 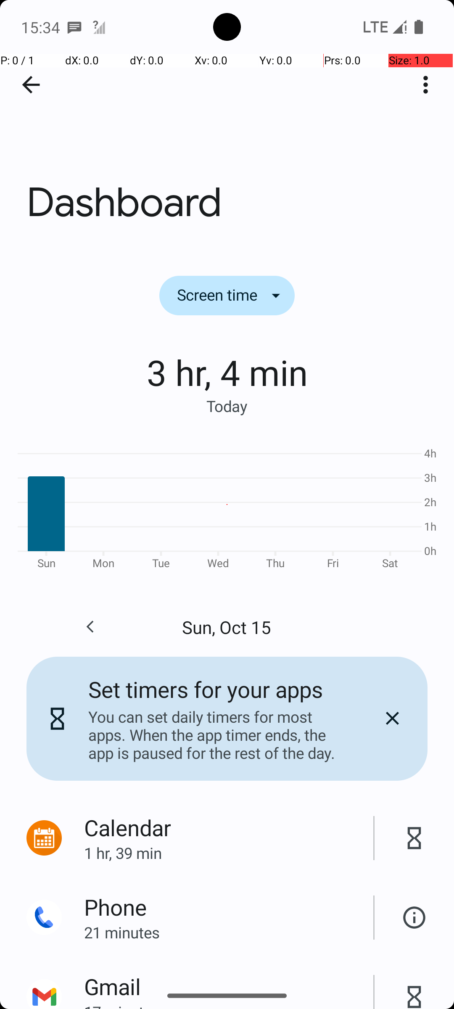 What do you see at coordinates (227, 507) in the screenshot?
I see `Bar Chart. Showing Phone usage data with 7 data points.` at bounding box center [227, 507].